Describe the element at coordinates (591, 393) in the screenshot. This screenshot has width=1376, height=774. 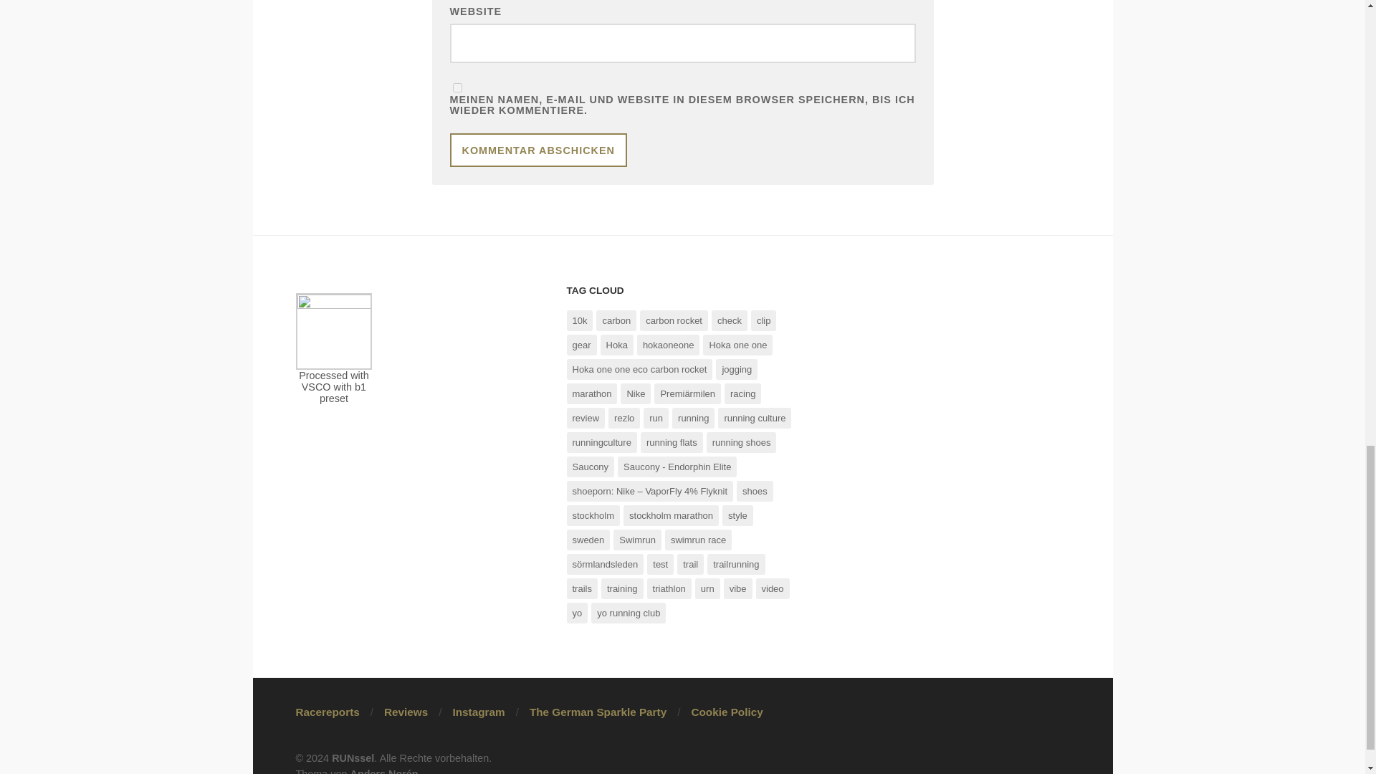
I see `marathon` at that location.